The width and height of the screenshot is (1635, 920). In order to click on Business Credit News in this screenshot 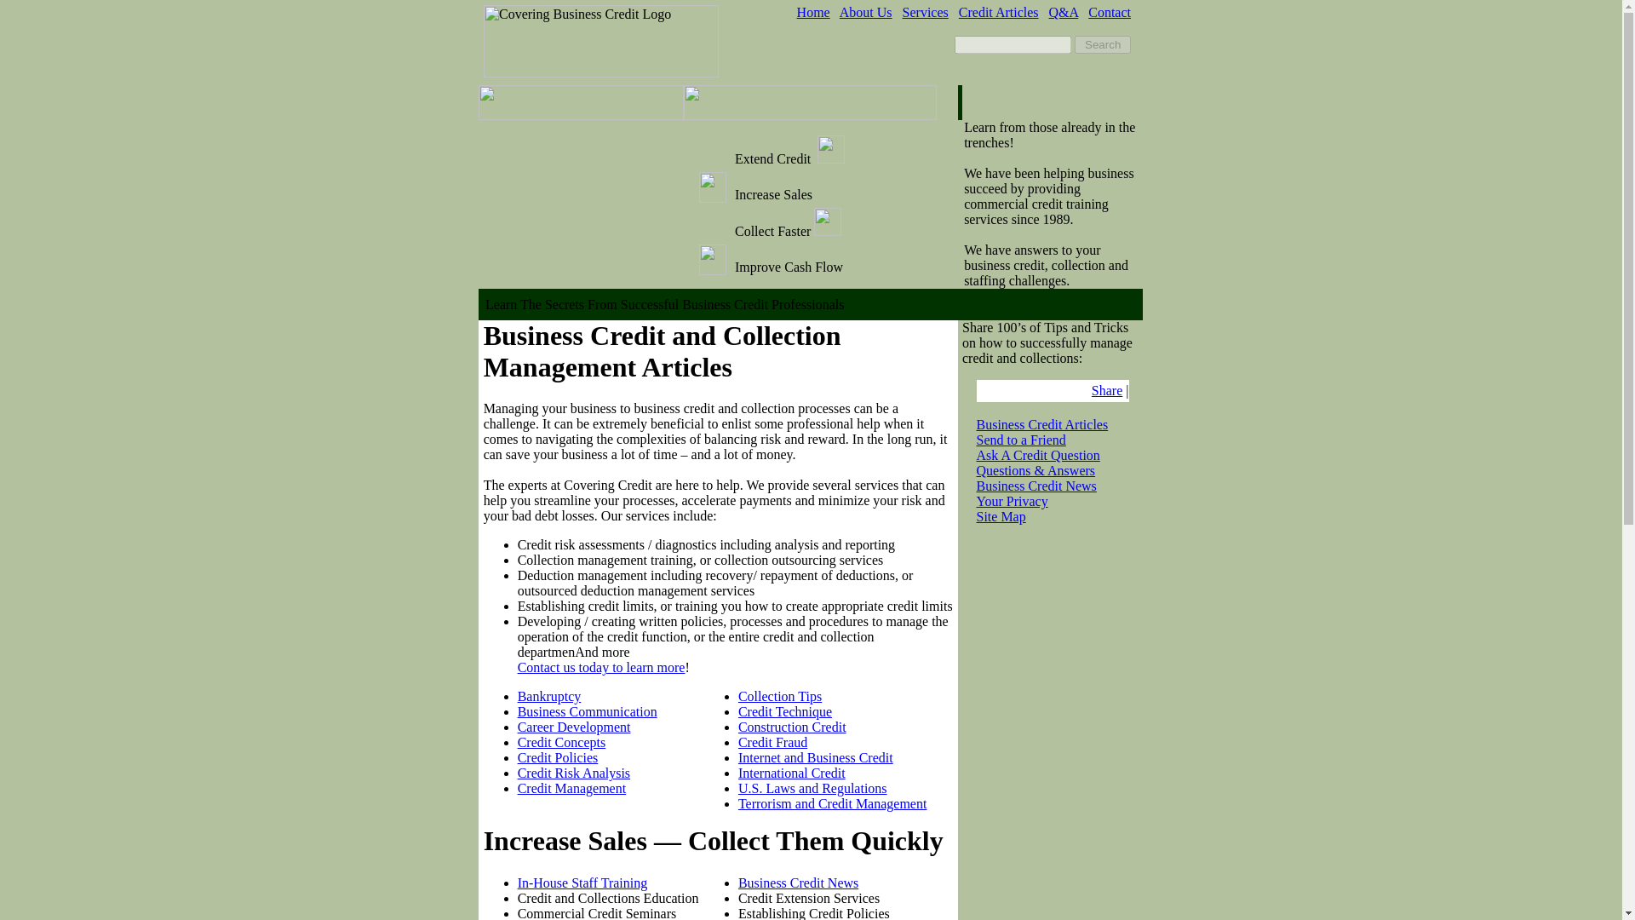, I will do `click(799, 883)`.